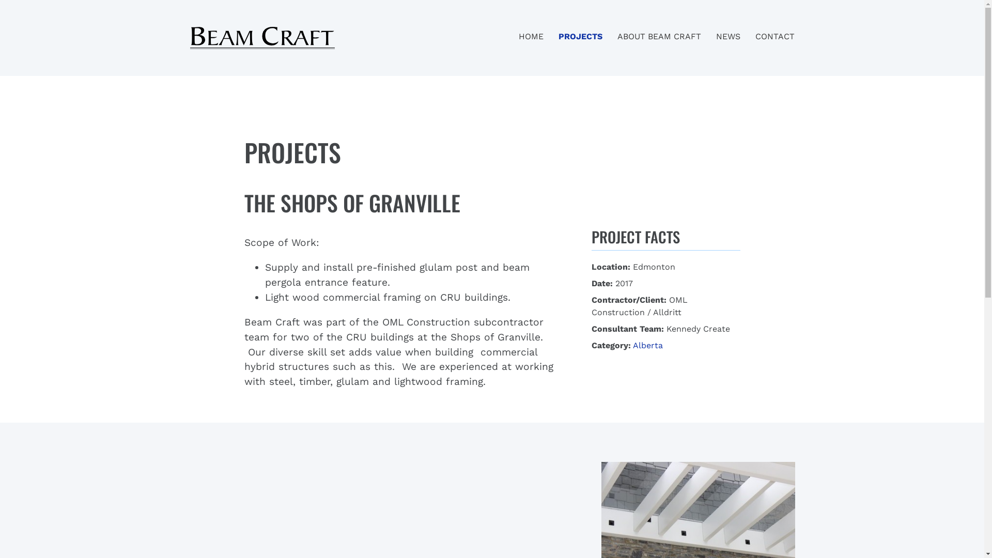 The width and height of the screenshot is (992, 558). Describe the element at coordinates (647, 345) in the screenshot. I see `Alberta` at that location.